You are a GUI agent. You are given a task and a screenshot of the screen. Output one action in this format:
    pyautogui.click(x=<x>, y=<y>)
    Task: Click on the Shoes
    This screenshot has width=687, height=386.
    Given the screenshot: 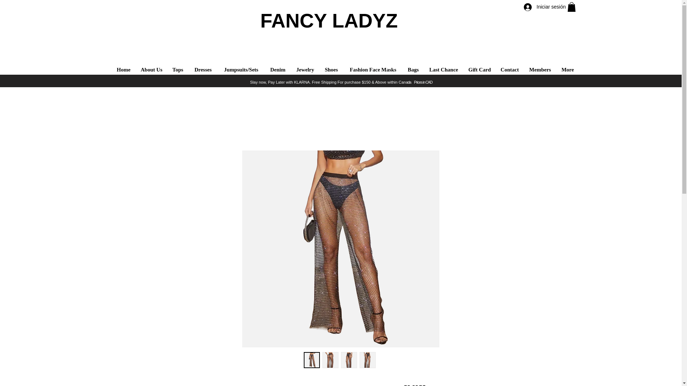 What is the action you would take?
    pyautogui.click(x=331, y=70)
    